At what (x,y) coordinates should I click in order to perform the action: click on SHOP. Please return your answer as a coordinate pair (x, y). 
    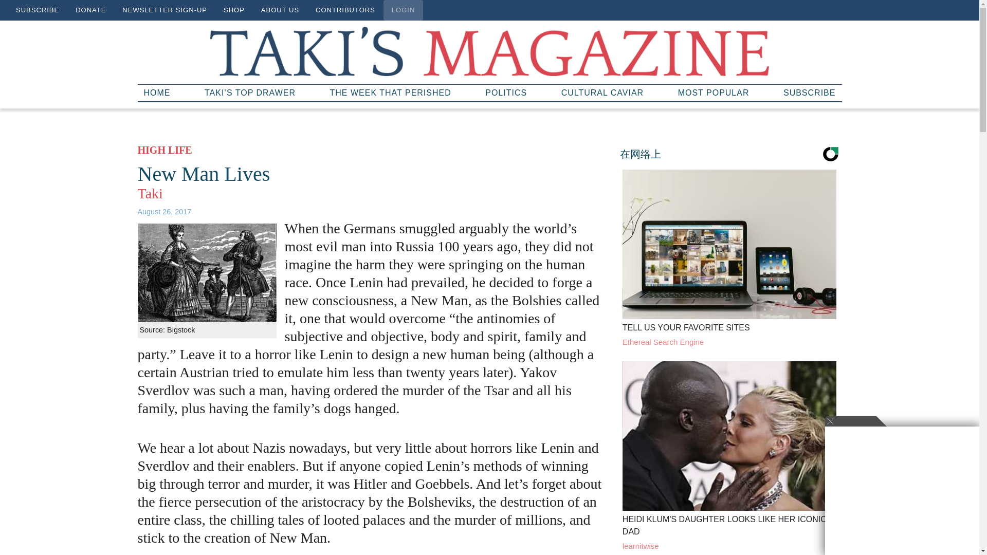
    Looking at the image, I should click on (233, 10).